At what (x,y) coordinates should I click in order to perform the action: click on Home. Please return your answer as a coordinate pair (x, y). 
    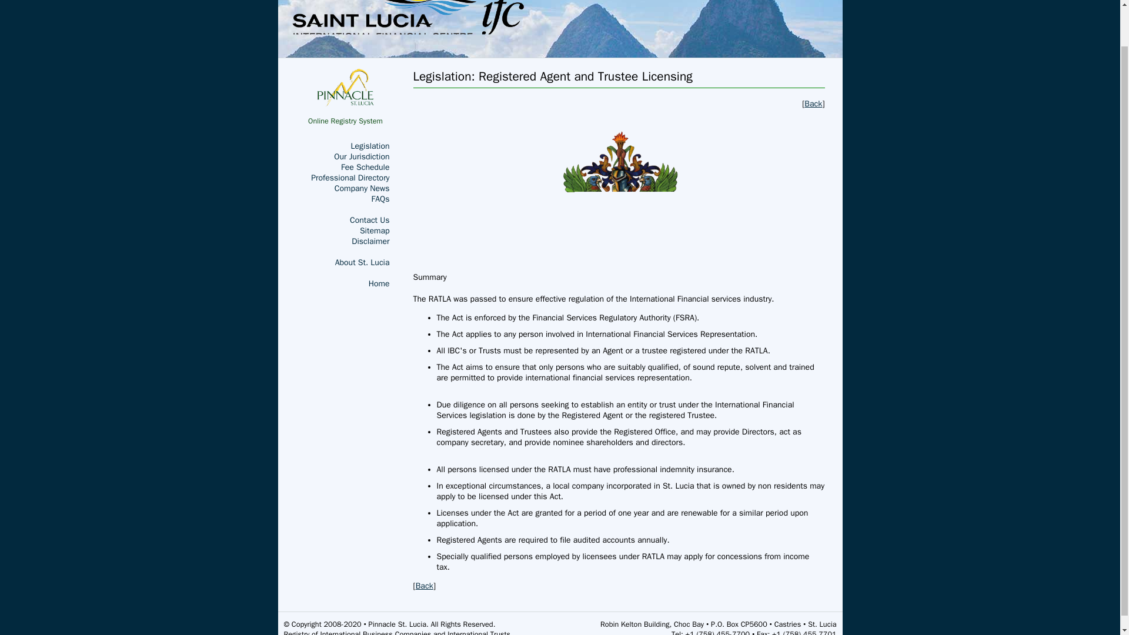
    Looking at the image, I should click on (379, 283).